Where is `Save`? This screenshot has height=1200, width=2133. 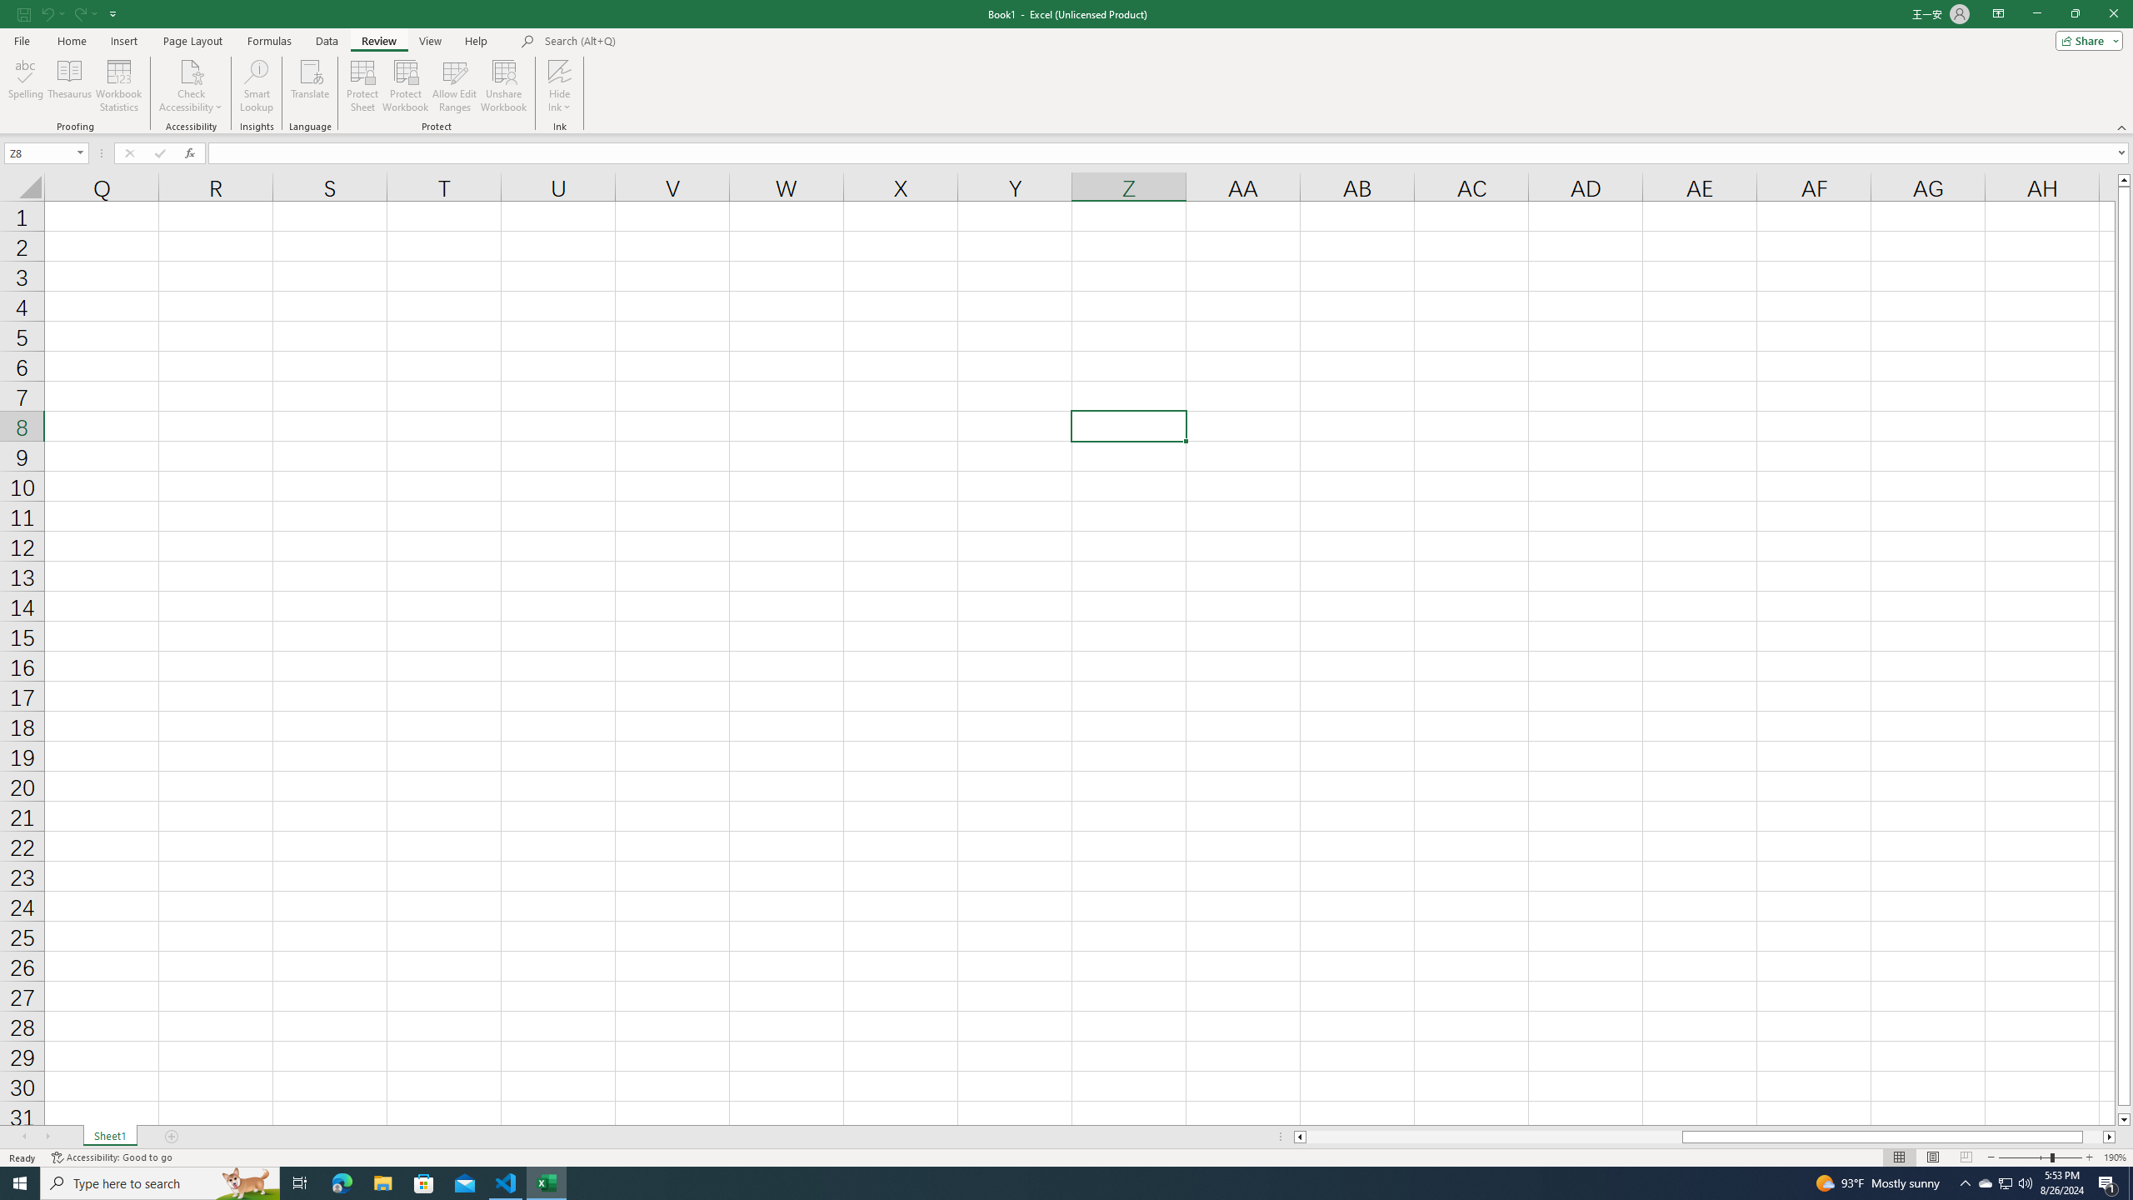 Save is located at coordinates (24, 13).